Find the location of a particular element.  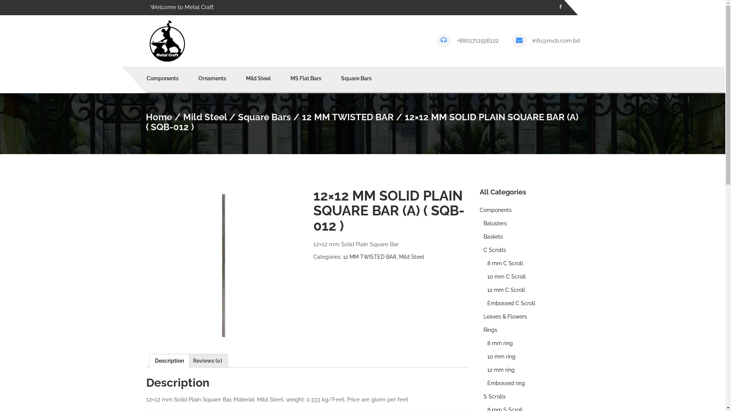

Mild Steel is located at coordinates (205, 117).